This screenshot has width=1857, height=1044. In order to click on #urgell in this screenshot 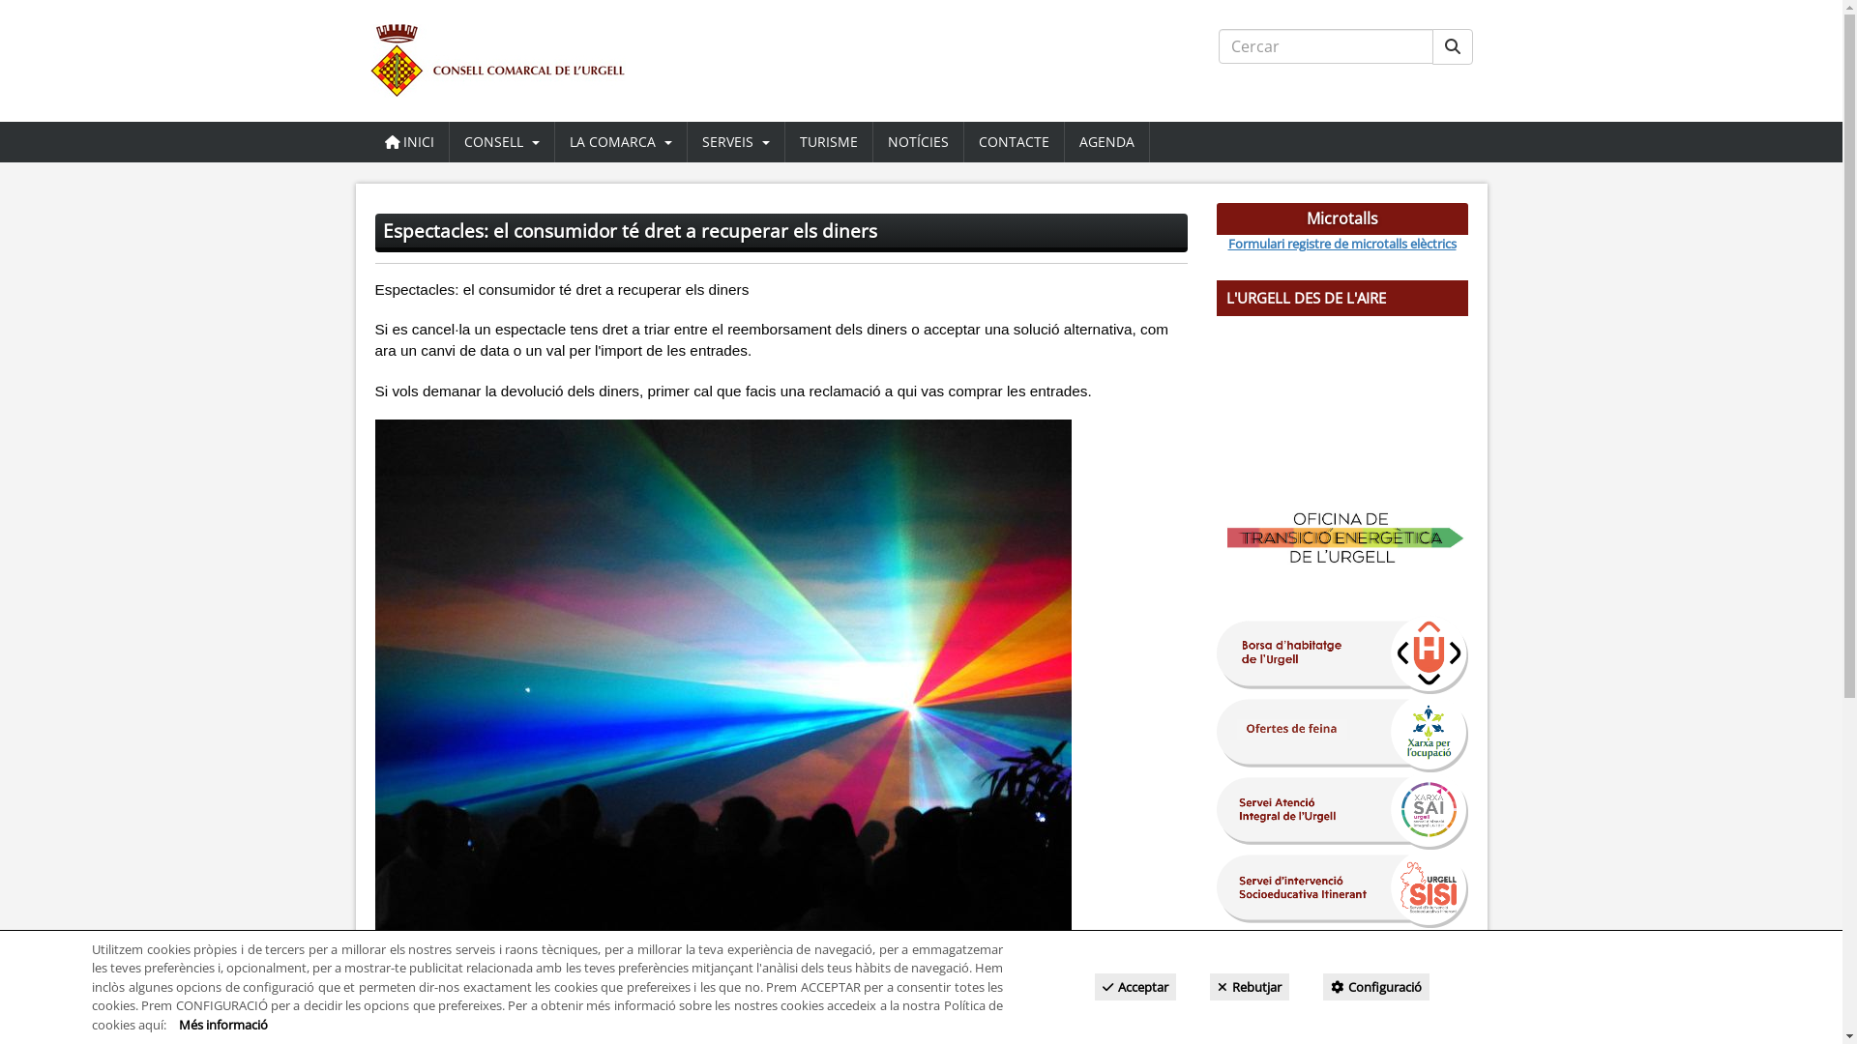, I will do `click(398, 971)`.